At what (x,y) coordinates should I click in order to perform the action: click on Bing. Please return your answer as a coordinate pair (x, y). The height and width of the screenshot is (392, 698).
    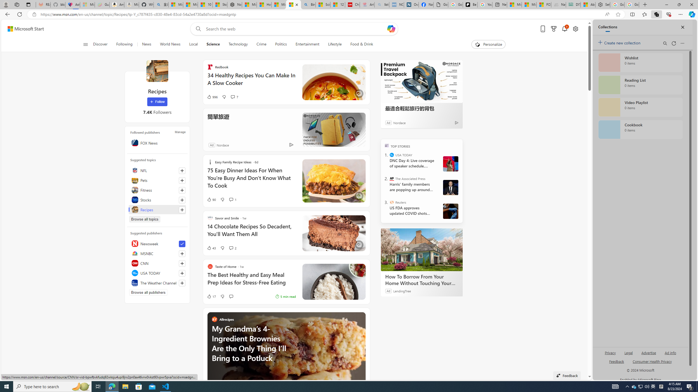
    Looking at the image, I should click on (308, 5).